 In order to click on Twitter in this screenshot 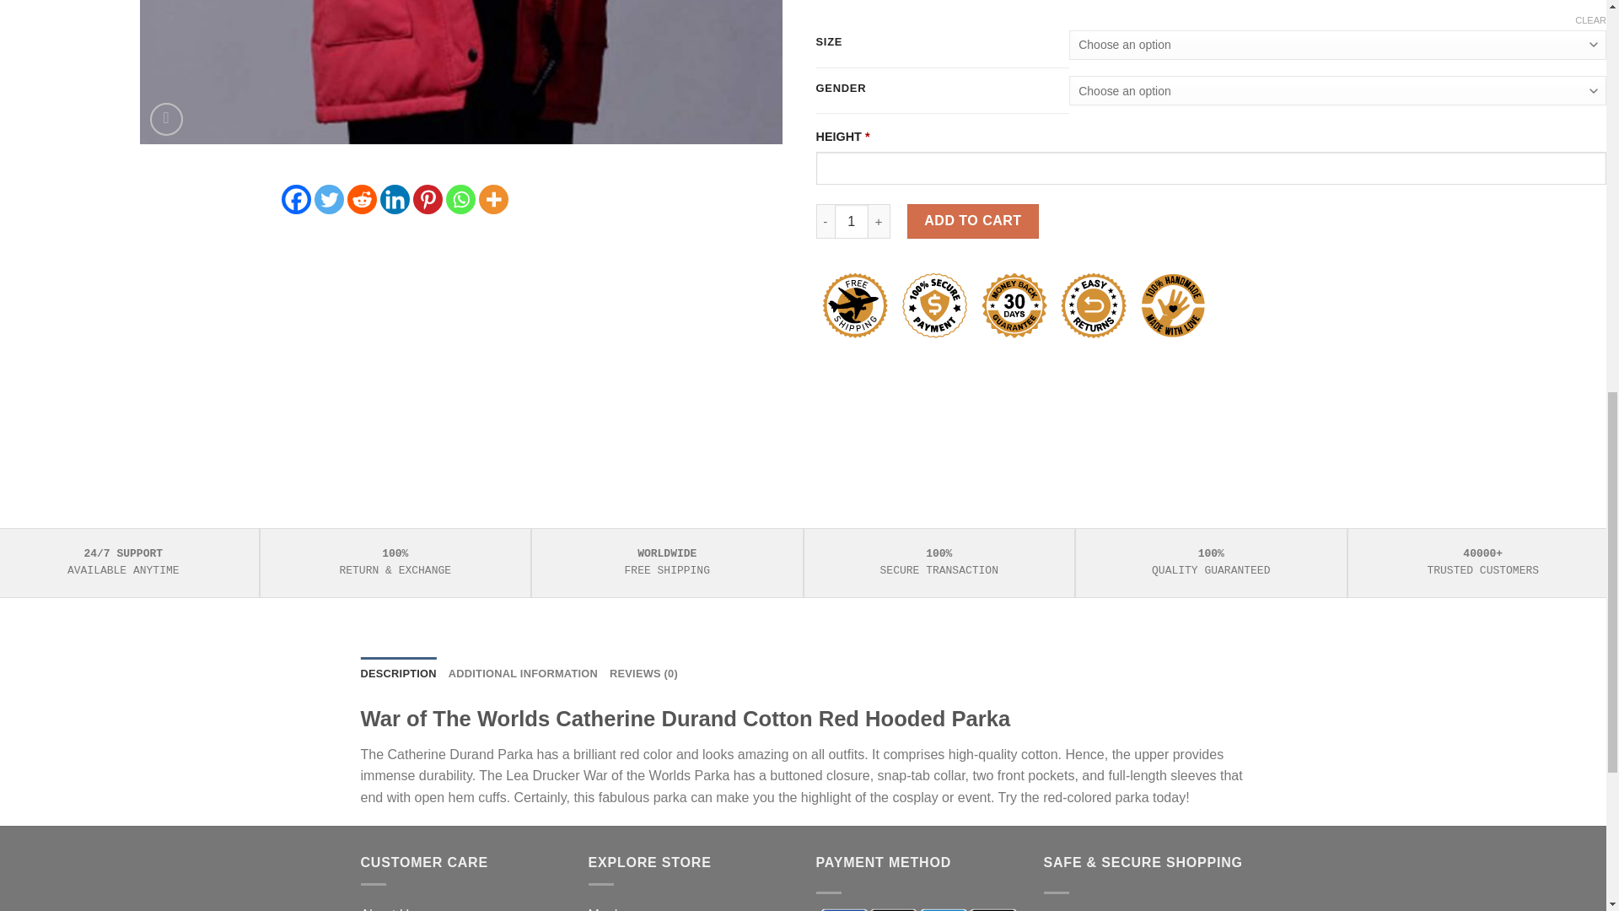, I will do `click(329, 199)`.